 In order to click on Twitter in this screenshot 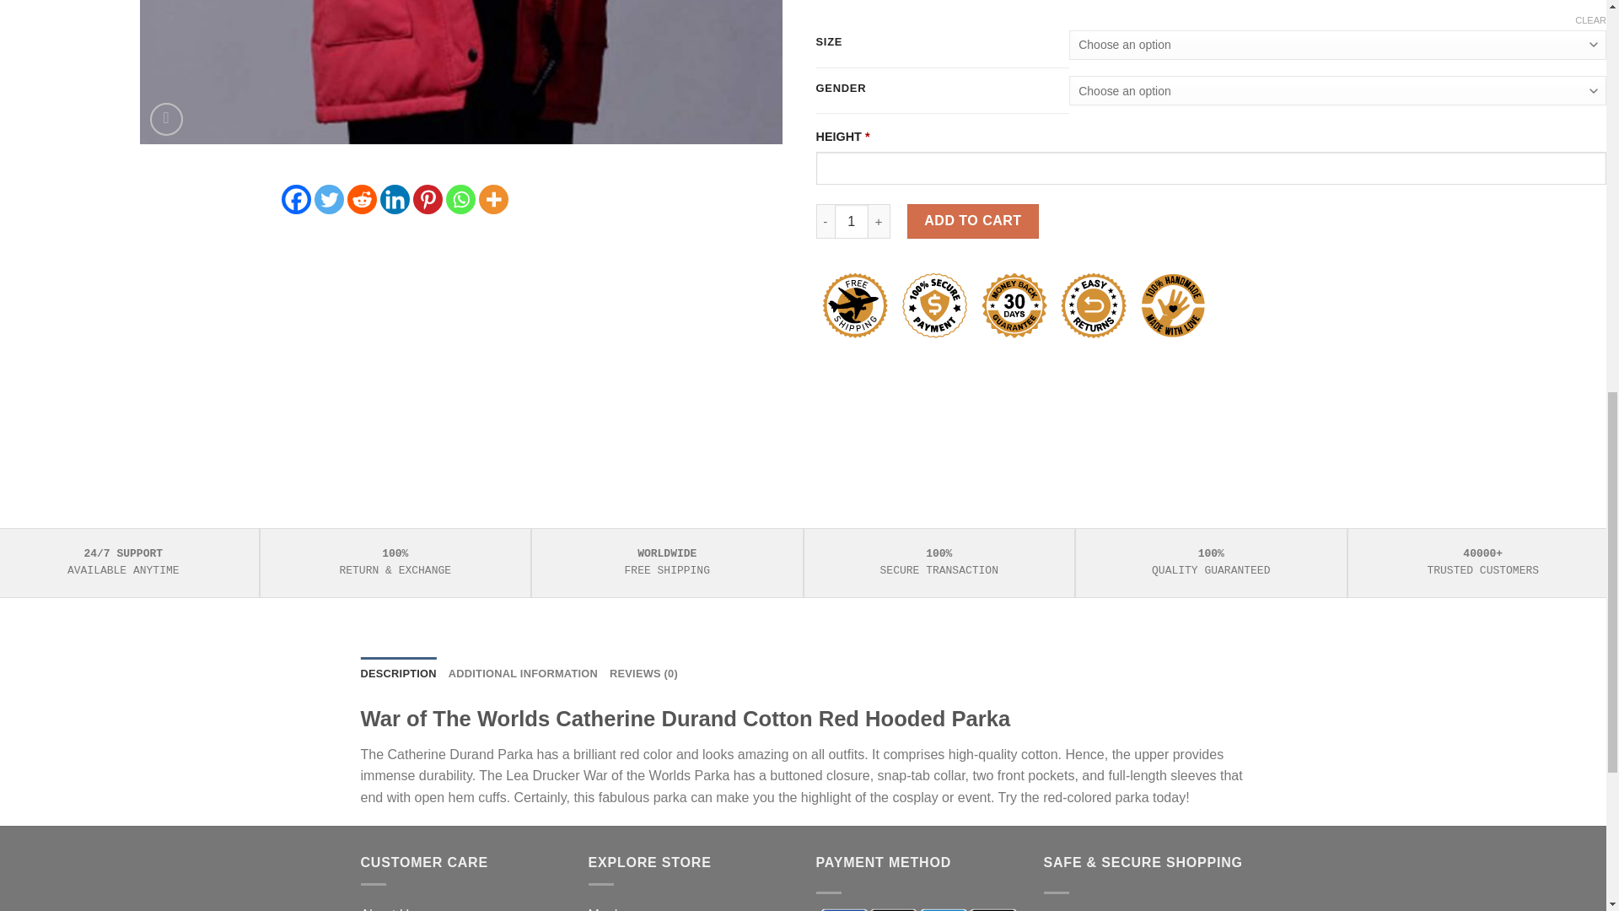, I will do `click(329, 199)`.